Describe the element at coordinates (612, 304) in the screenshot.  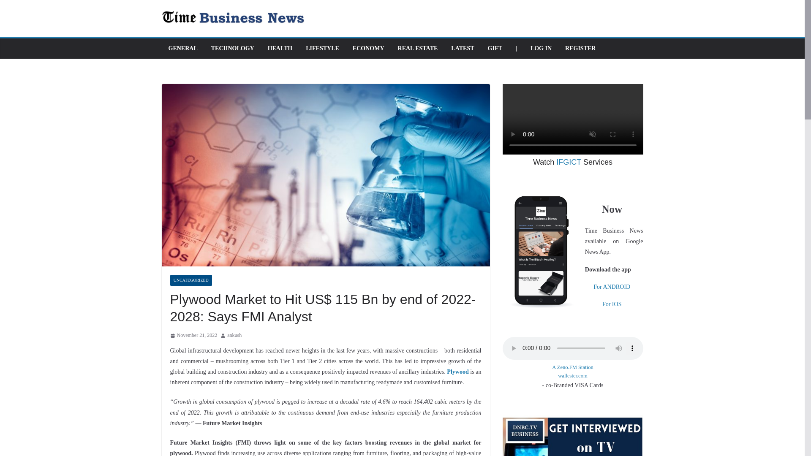
I see `For IOS` at that location.